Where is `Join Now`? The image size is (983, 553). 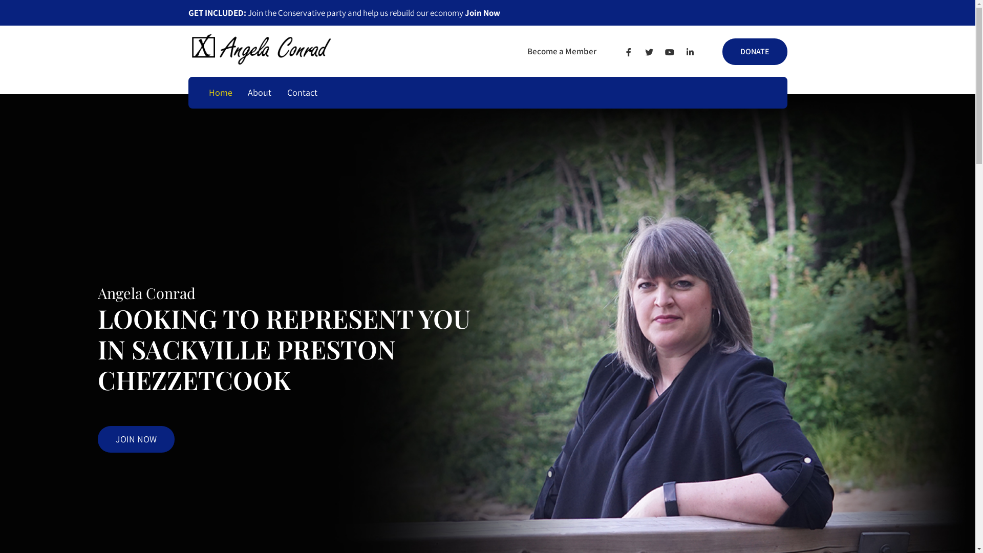
Join Now is located at coordinates (482, 13).